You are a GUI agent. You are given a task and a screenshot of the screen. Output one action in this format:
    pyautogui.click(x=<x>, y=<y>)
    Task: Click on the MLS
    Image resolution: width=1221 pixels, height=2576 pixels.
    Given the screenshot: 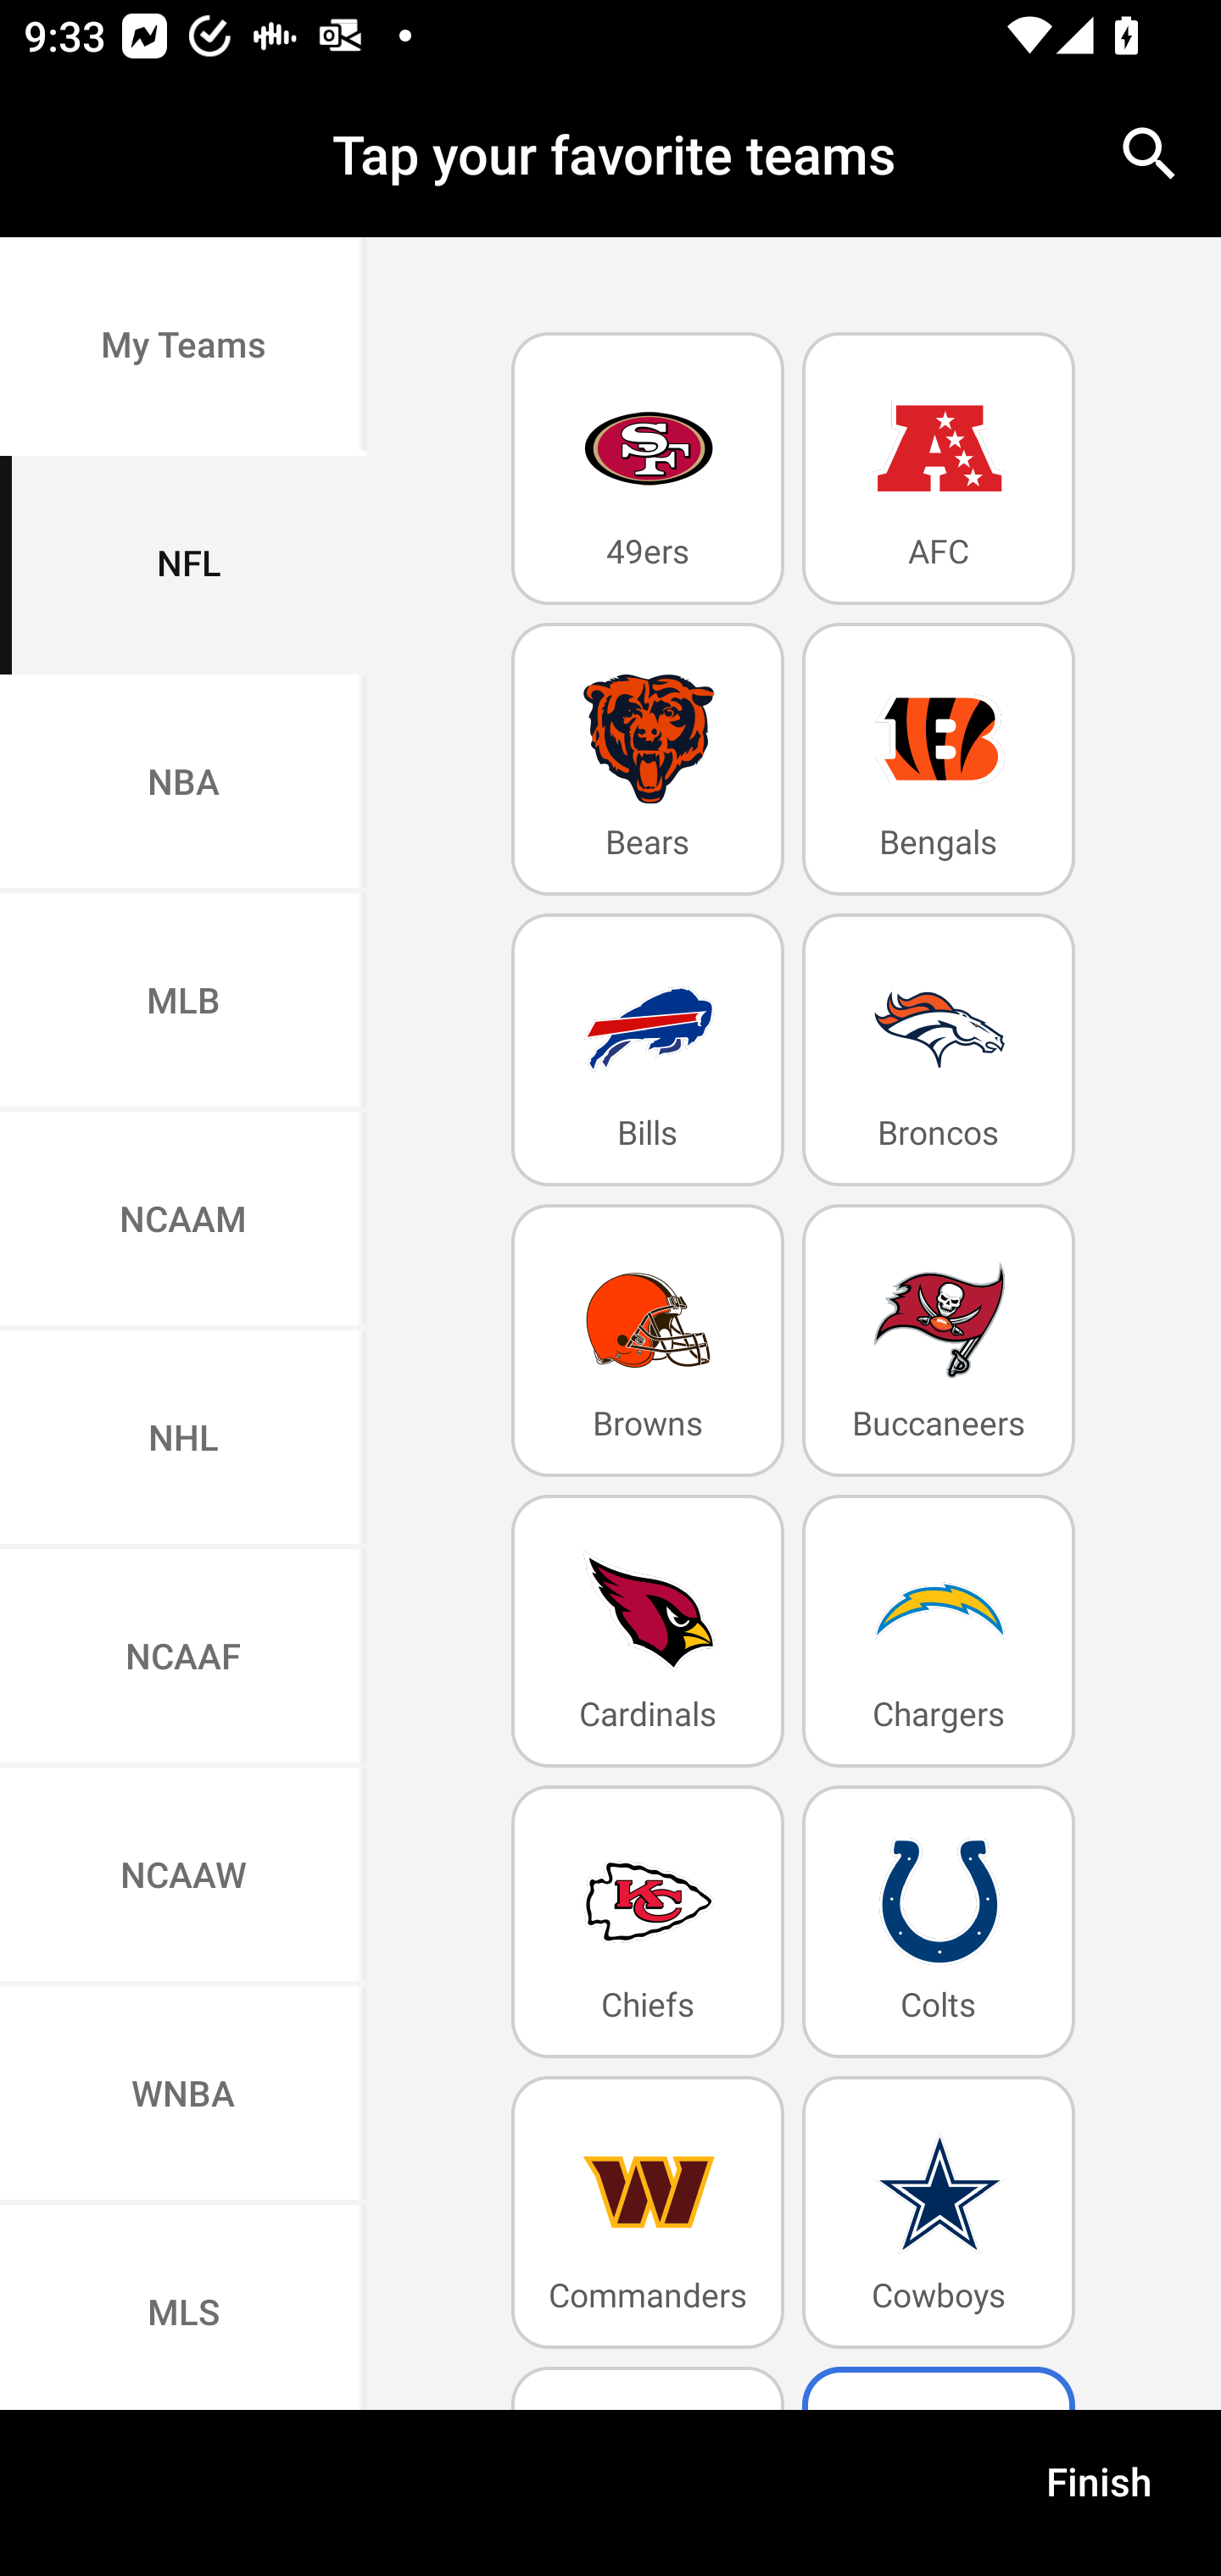 What is the action you would take?
    pyautogui.click(x=183, y=2308)
    